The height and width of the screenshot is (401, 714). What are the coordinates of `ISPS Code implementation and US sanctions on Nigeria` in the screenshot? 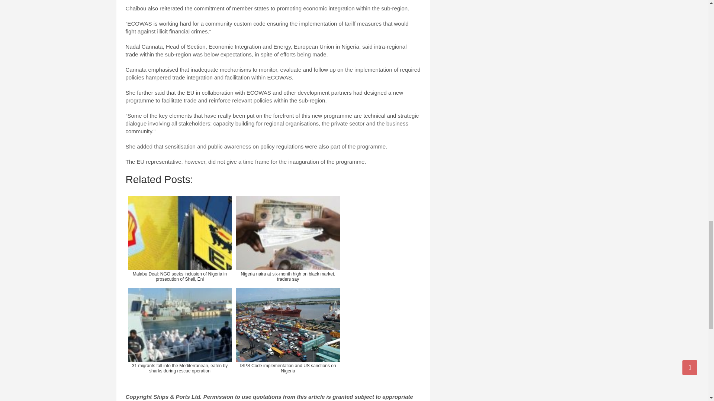 It's located at (287, 330).